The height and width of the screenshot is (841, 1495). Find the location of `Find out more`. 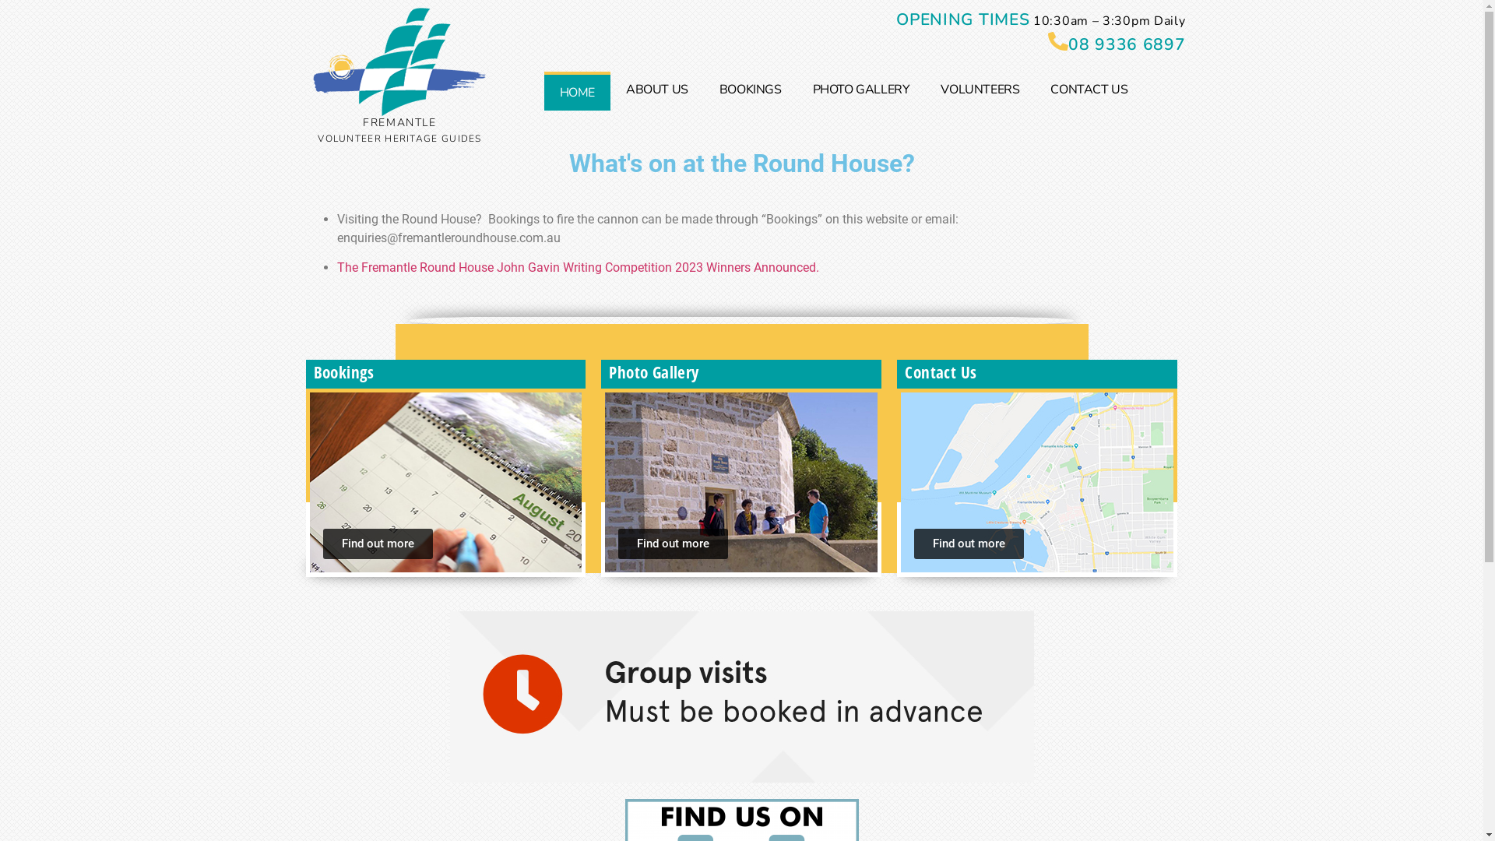

Find out more is located at coordinates (673, 544).